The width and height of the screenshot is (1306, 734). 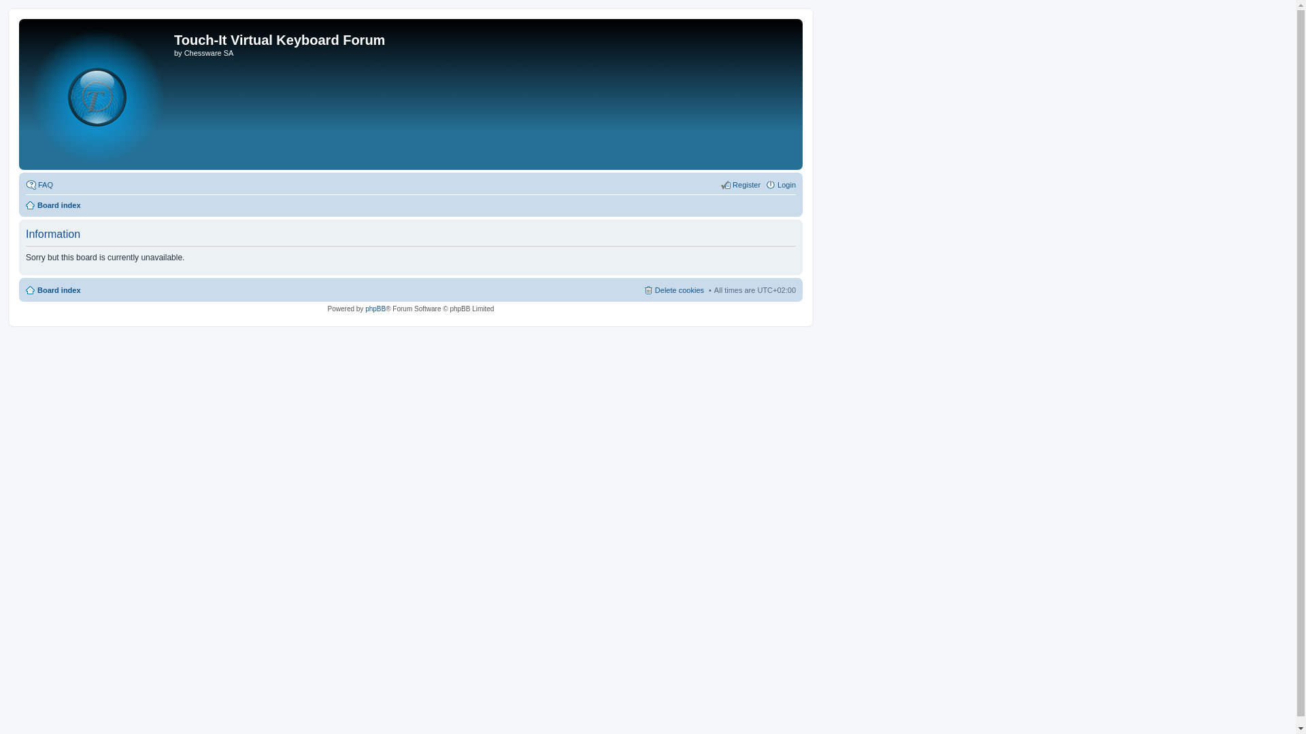 What do you see at coordinates (53, 290) in the screenshot?
I see `Board index` at bounding box center [53, 290].